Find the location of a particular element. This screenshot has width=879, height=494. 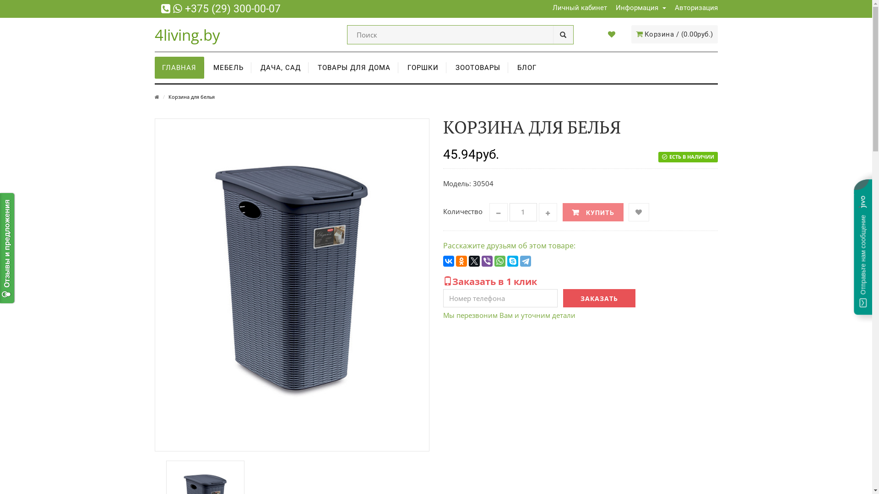

Telegram is located at coordinates (526, 261).